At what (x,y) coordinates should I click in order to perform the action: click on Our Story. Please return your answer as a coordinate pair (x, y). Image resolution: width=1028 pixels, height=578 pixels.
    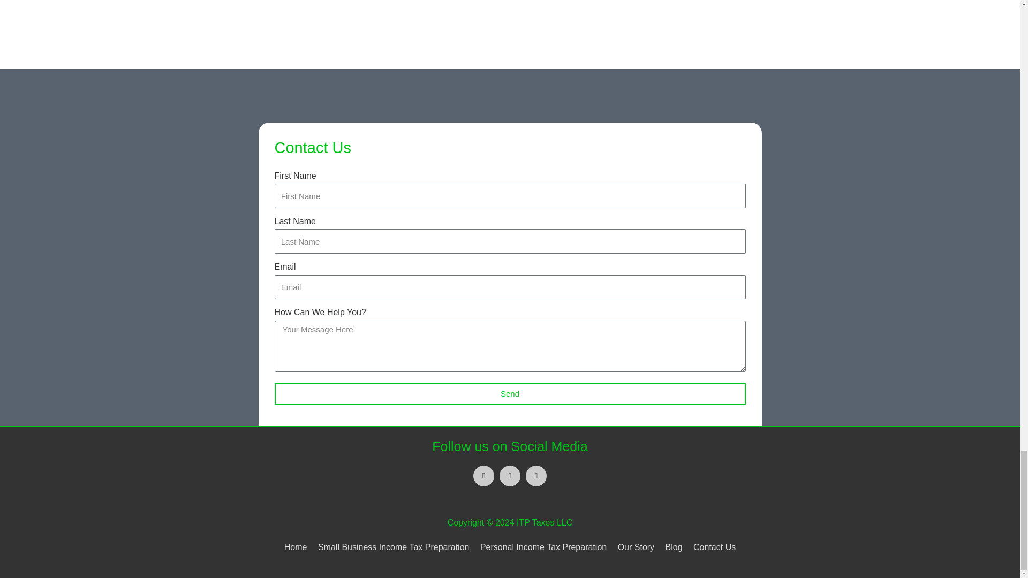
    Looking at the image, I should click on (636, 547).